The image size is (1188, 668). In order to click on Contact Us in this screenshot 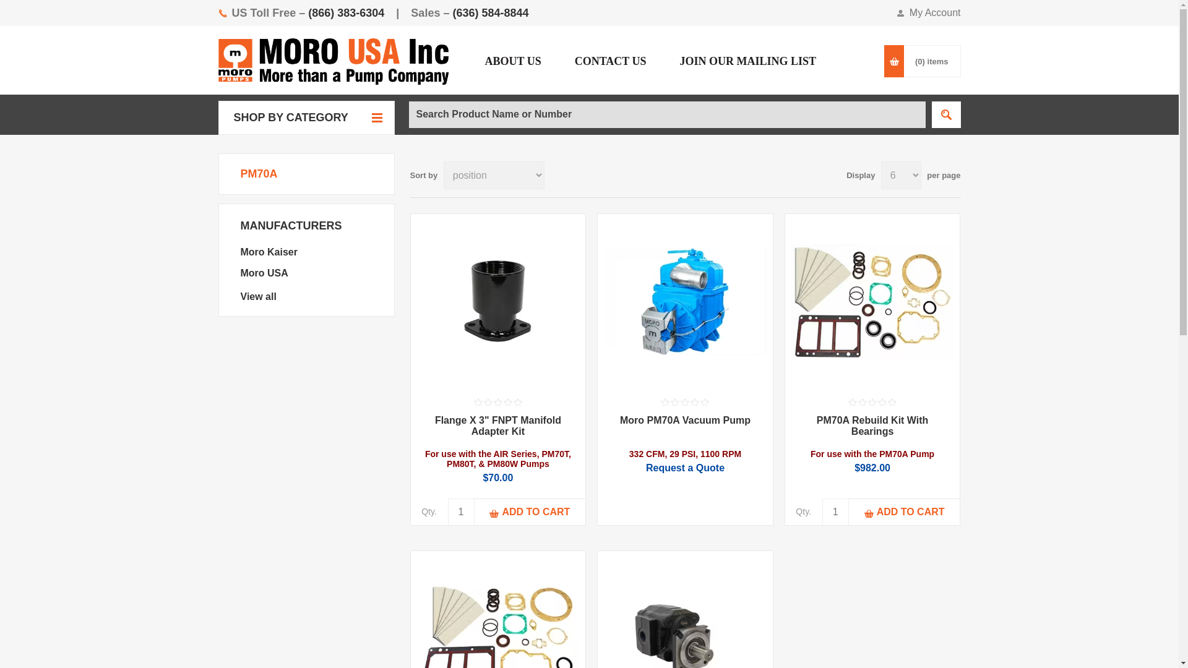, I will do `click(610, 61)`.